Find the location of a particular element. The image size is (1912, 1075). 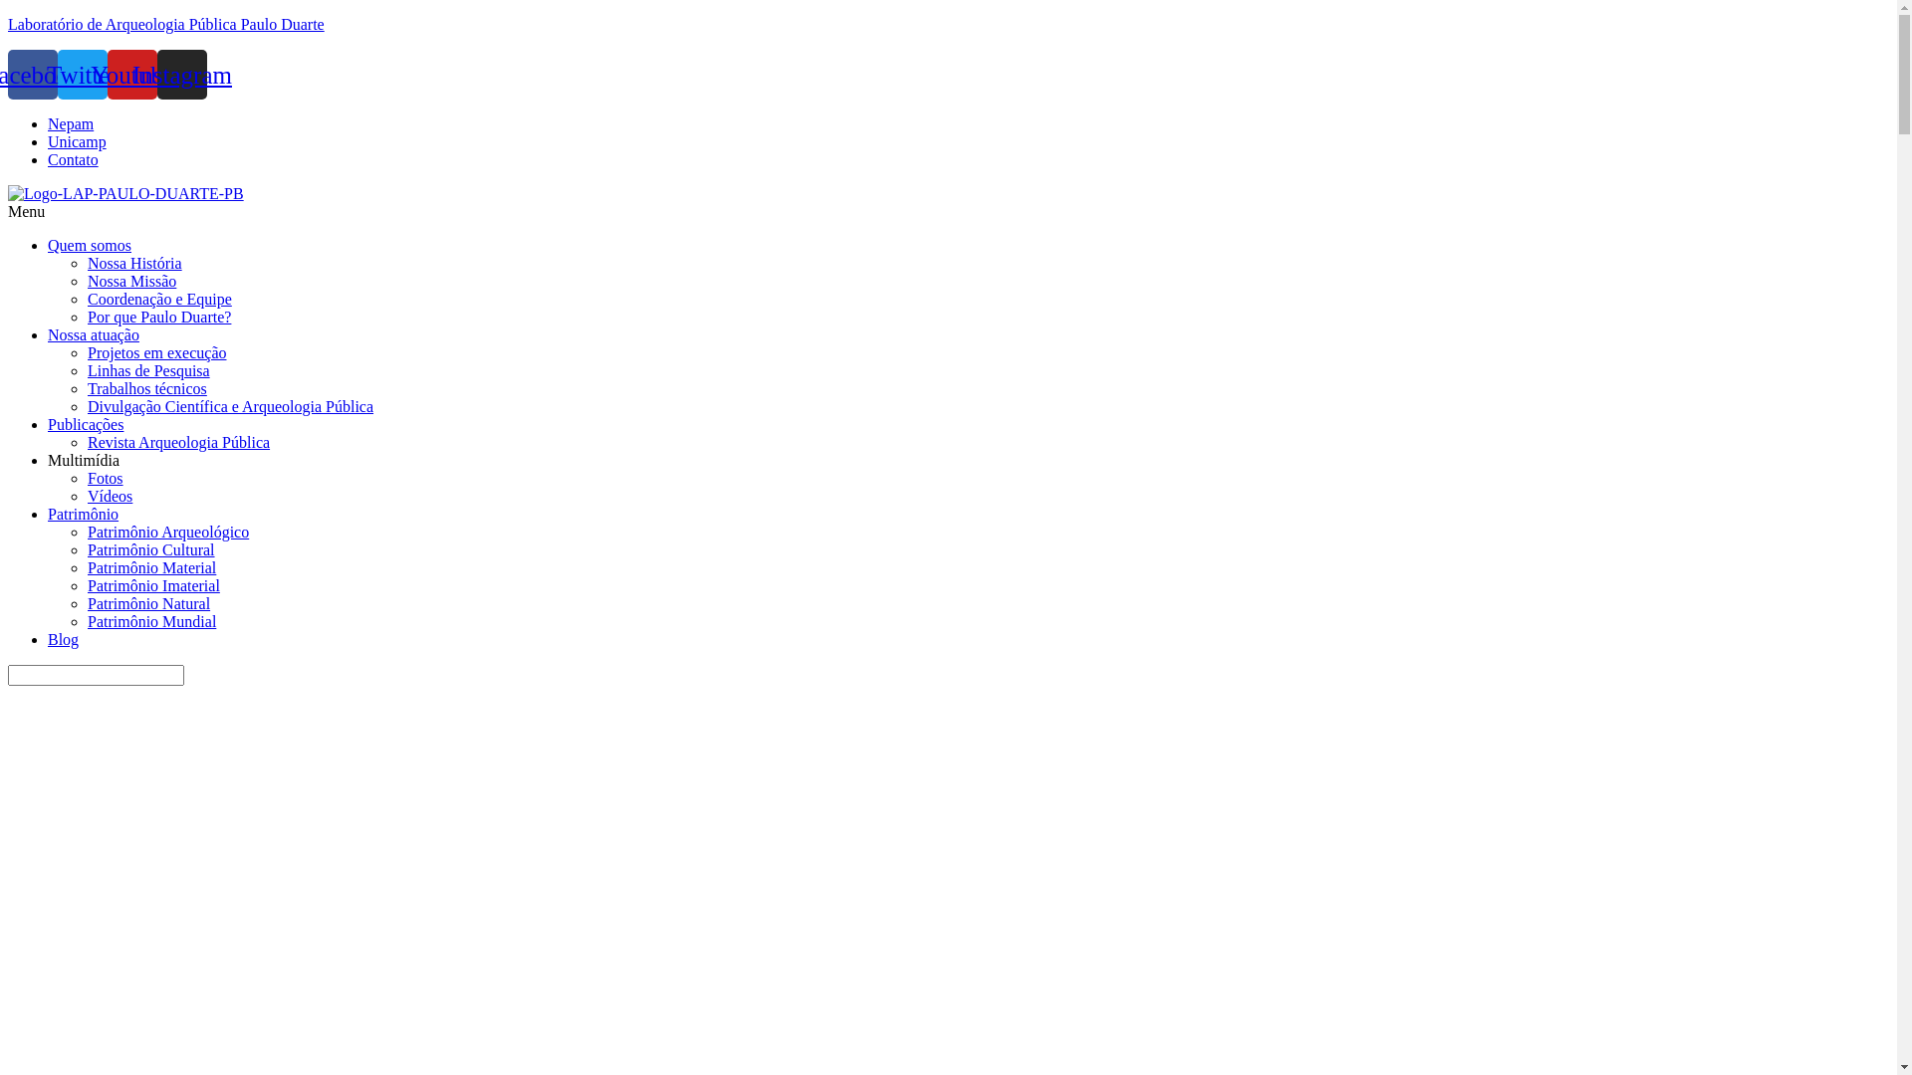

Instagram is located at coordinates (182, 75).